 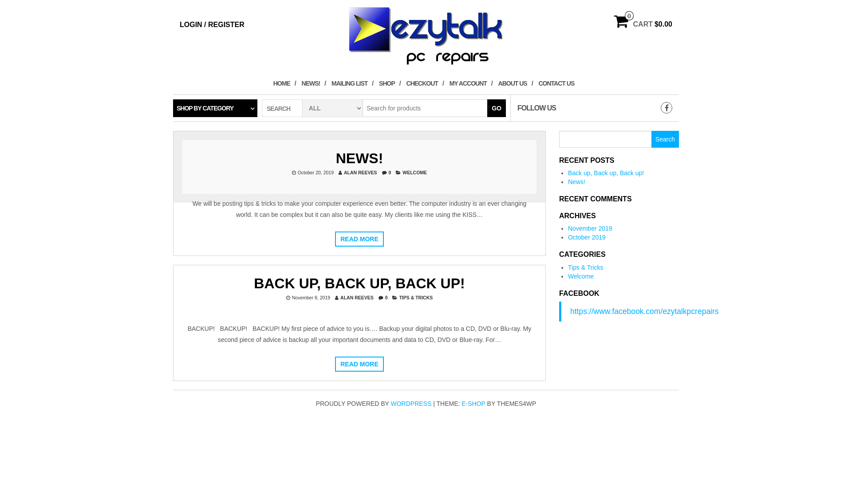 What do you see at coordinates (314, 83) in the screenshot?
I see `NEWS!` at bounding box center [314, 83].